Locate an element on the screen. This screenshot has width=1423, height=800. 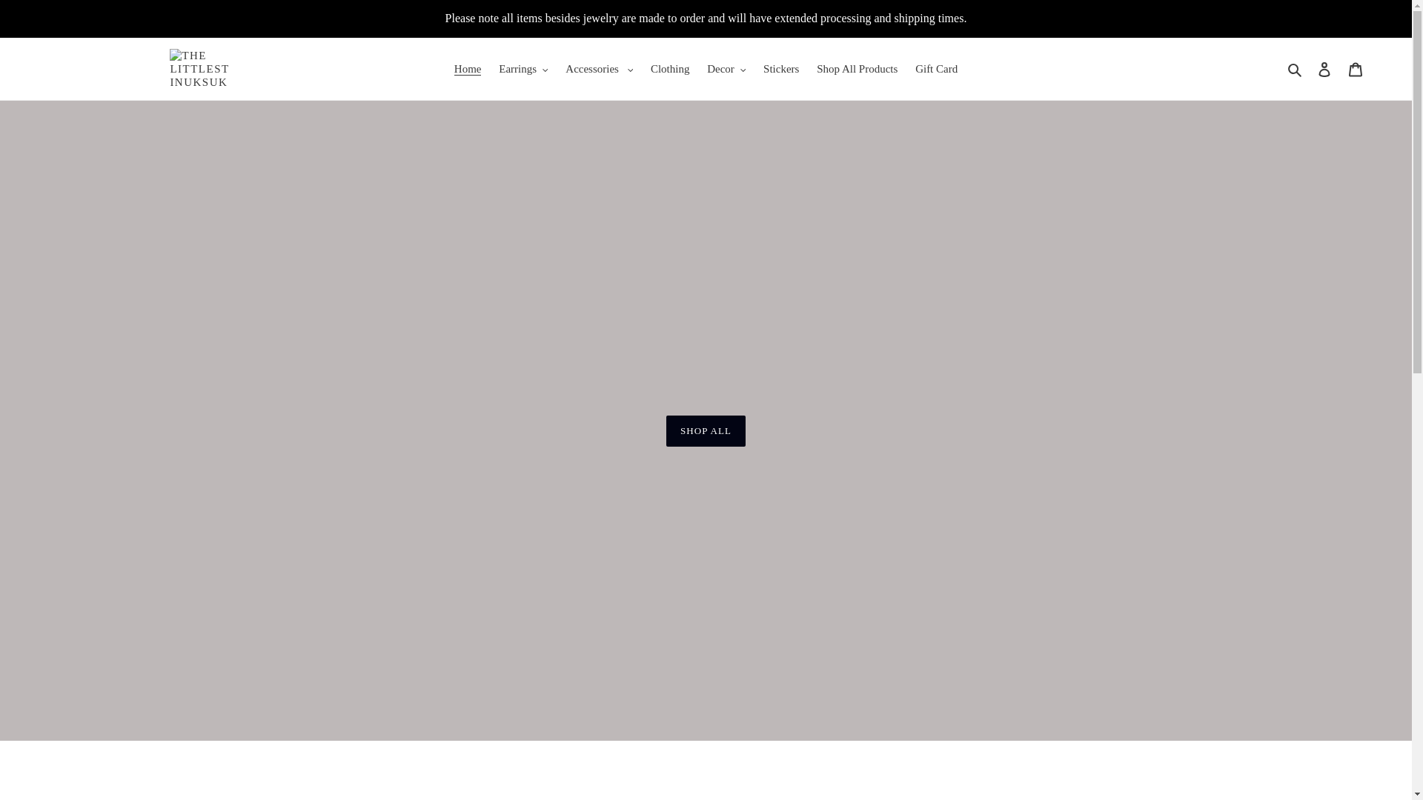
Gift Card is located at coordinates (935, 69).